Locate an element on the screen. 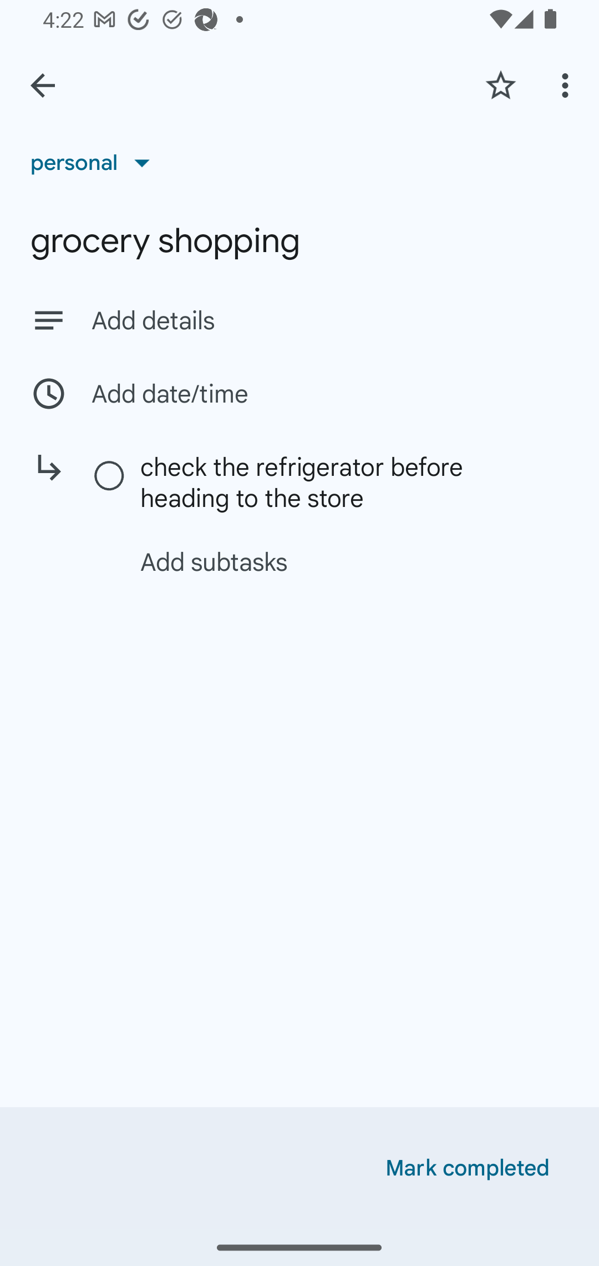 This screenshot has height=1266, width=599. Add star is located at coordinates (500, 85).